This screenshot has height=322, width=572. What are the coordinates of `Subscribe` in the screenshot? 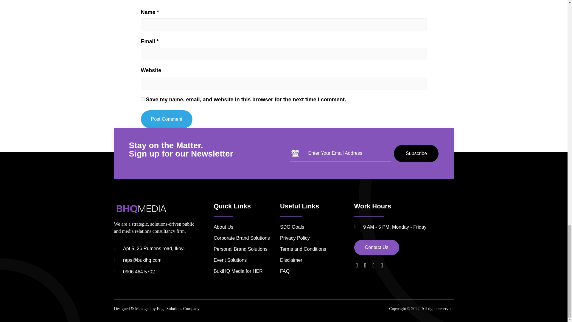 It's located at (416, 154).